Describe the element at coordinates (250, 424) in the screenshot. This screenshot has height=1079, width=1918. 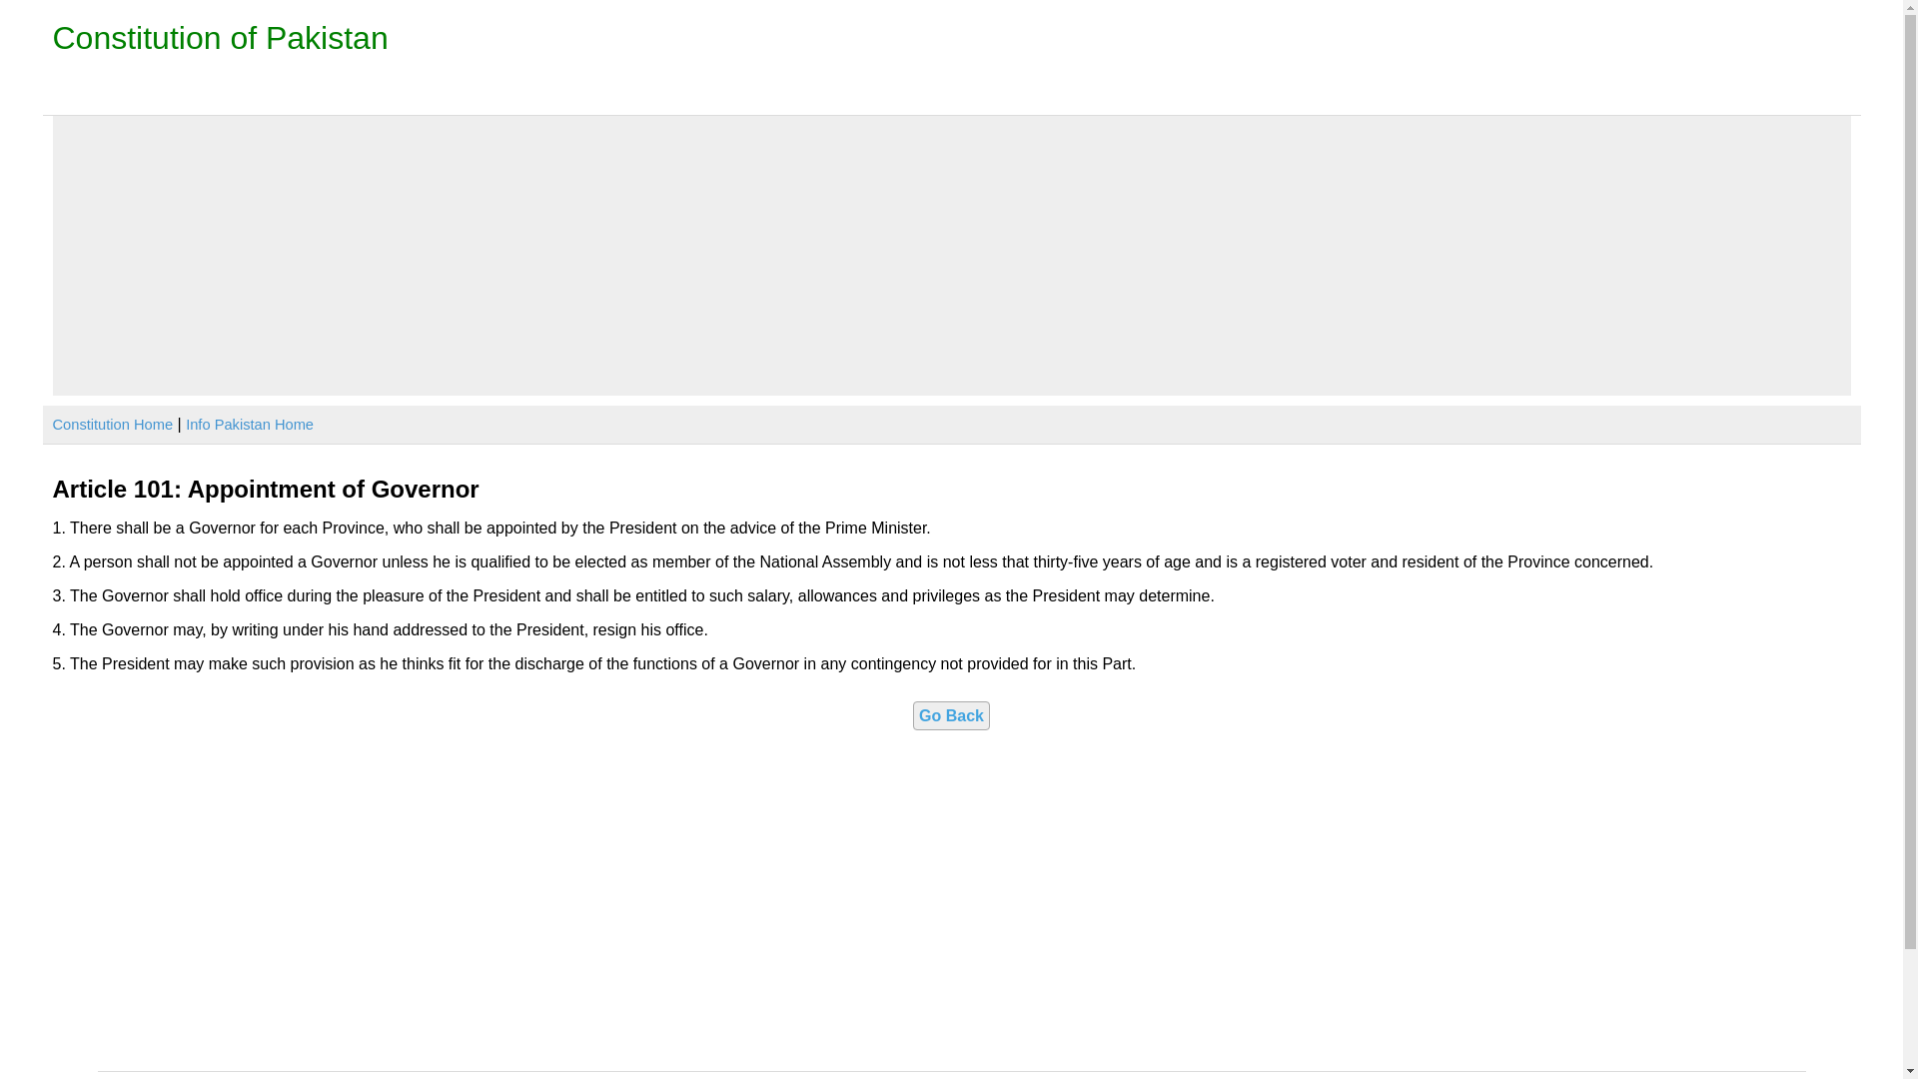
I see `Info Pakistan Home` at that location.